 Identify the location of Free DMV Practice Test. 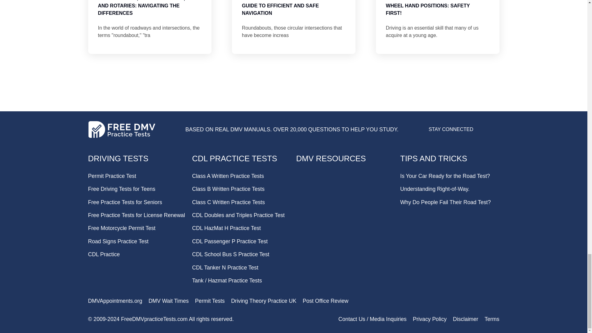
(118, 158).